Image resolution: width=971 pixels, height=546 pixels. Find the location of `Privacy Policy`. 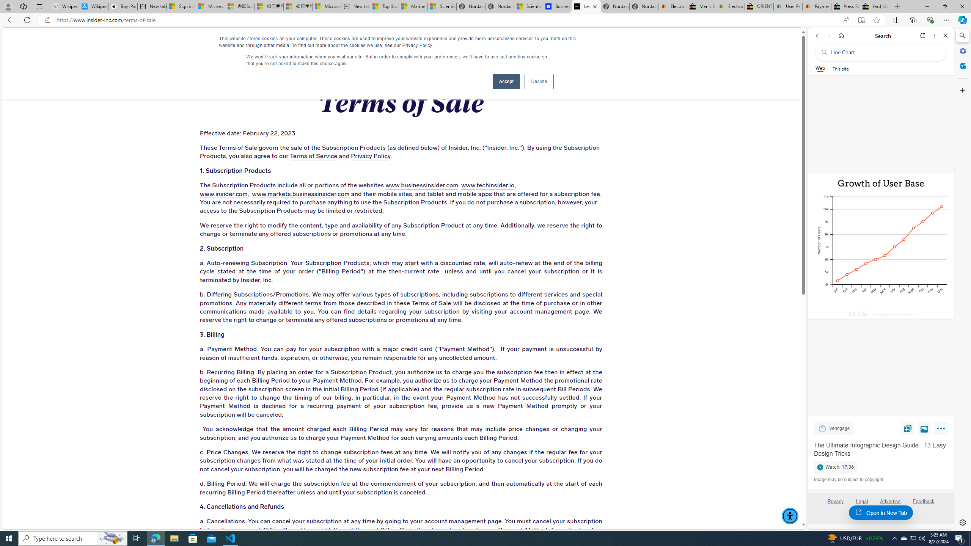

Privacy Policy is located at coordinates (370, 156).